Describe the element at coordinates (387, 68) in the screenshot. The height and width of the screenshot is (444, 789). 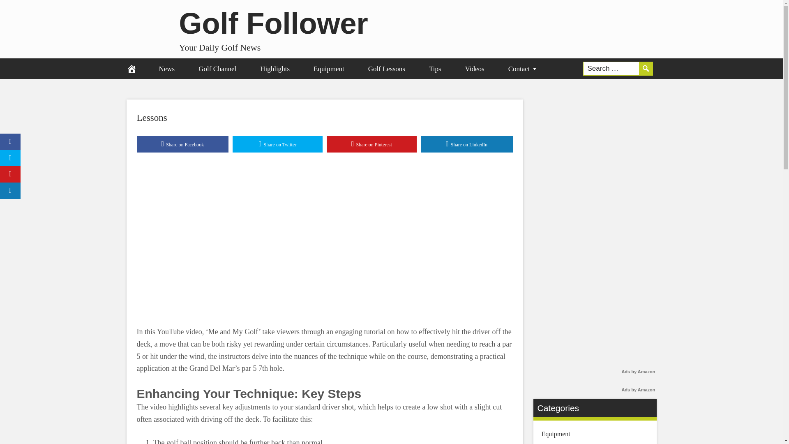
I see `Golf Lessons` at that location.